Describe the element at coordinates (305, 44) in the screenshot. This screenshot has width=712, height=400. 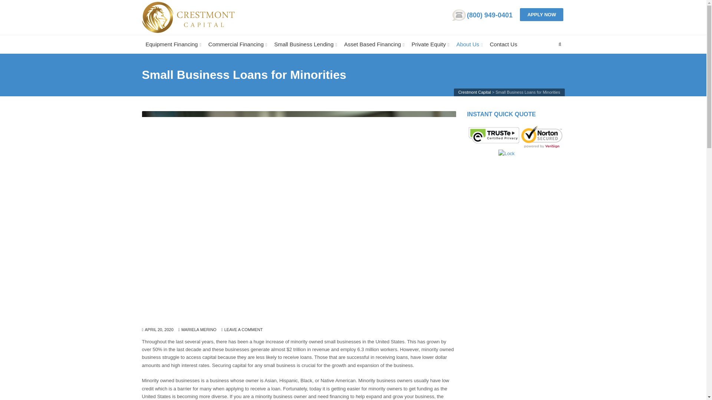
I see `Small Business Lending` at that location.